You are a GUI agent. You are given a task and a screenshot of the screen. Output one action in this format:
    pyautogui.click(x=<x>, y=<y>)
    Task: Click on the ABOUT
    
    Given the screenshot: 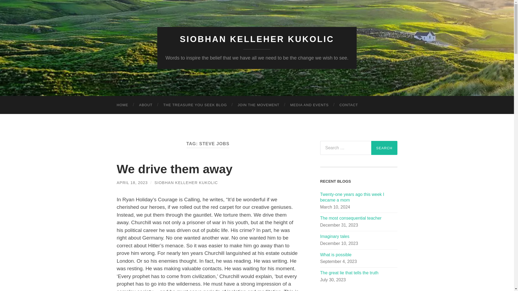 What is the action you would take?
    pyautogui.click(x=146, y=105)
    